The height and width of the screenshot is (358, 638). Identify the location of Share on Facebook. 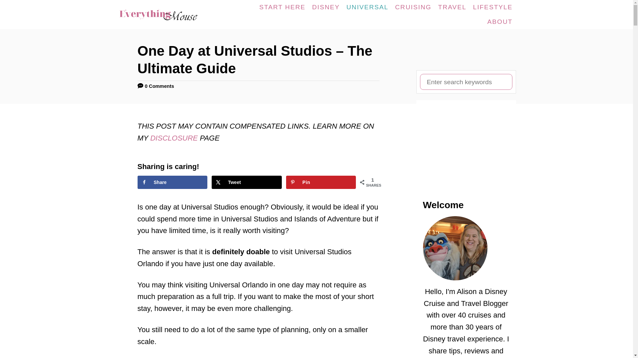
(173, 182).